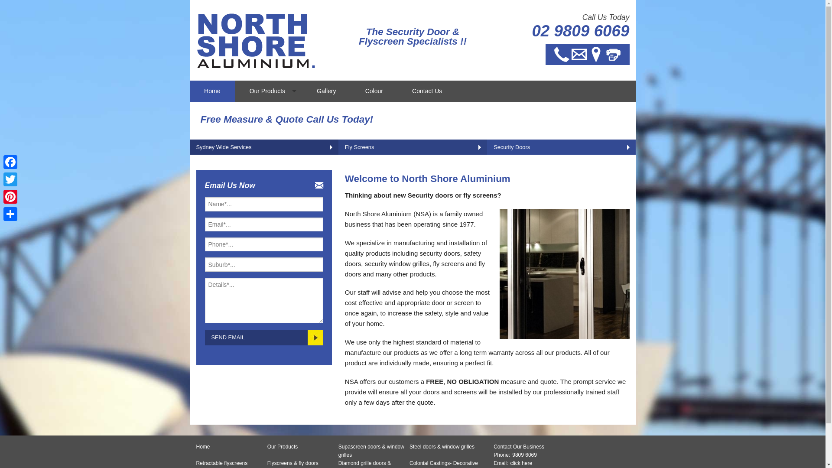 The width and height of the screenshot is (832, 468). Describe the element at coordinates (10, 214) in the screenshot. I see `Share` at that location.